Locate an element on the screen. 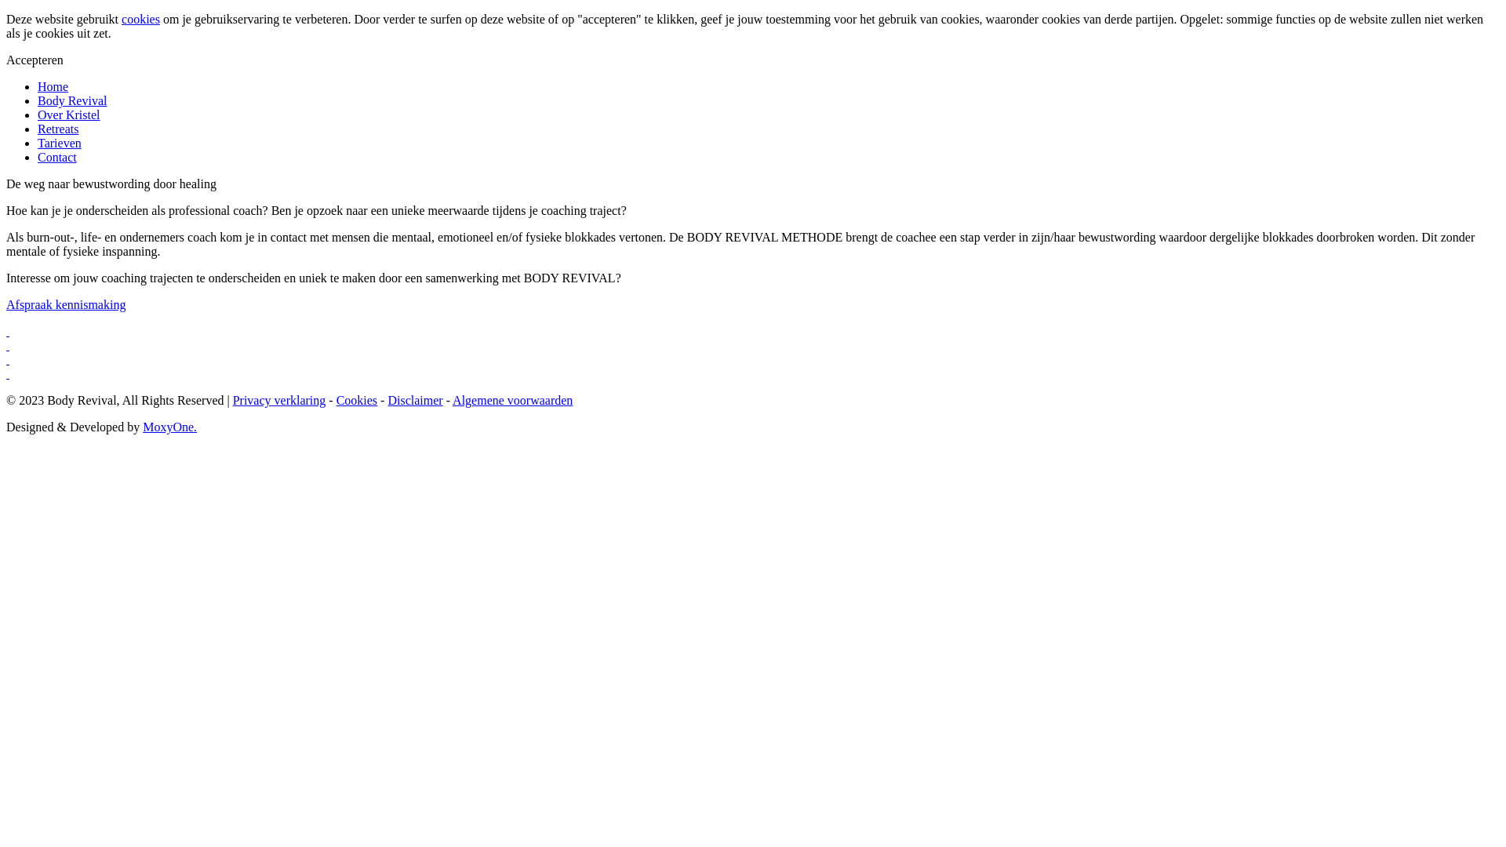 Image resolution: width=1506 pixels, height=847 pixels. Body Revival is located at coordinates (72, 100).